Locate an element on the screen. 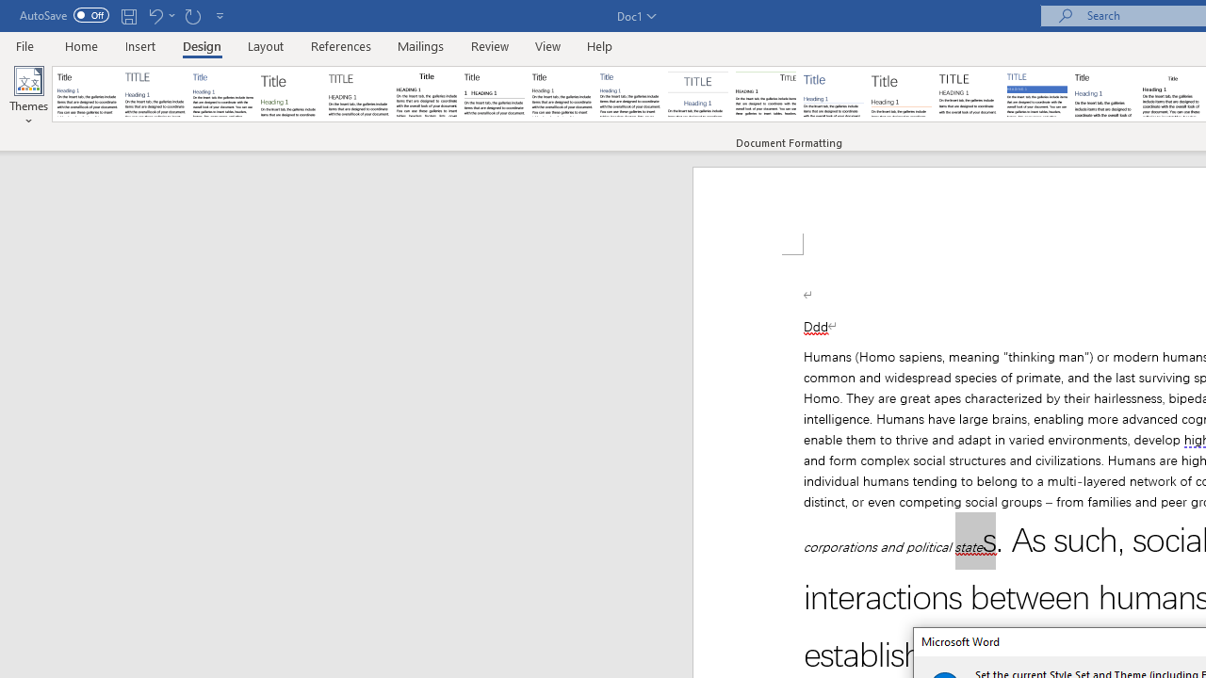  Centered is located at coordinates (697, 94).